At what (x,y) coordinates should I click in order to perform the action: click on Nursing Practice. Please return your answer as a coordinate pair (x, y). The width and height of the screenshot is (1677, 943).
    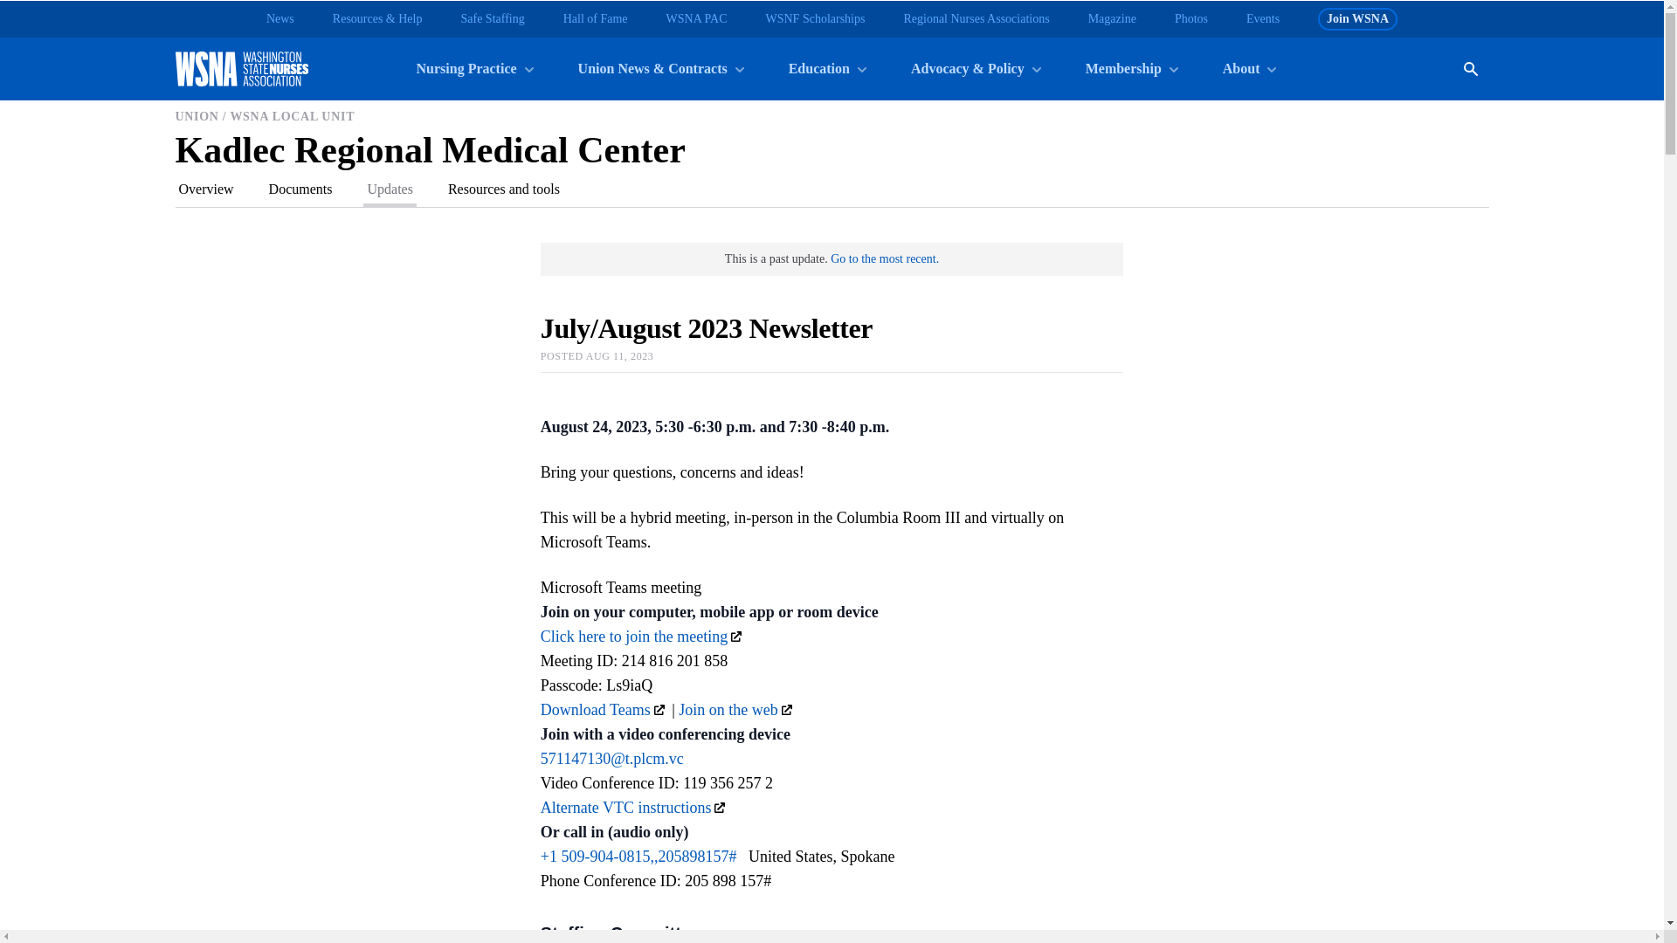
    Looking at the image, I should click on (473, 68).